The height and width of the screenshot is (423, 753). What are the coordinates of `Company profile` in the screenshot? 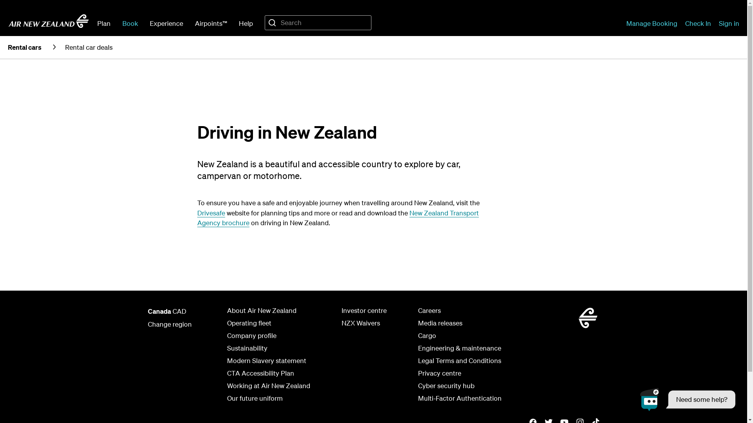 It's located at (251, 336).